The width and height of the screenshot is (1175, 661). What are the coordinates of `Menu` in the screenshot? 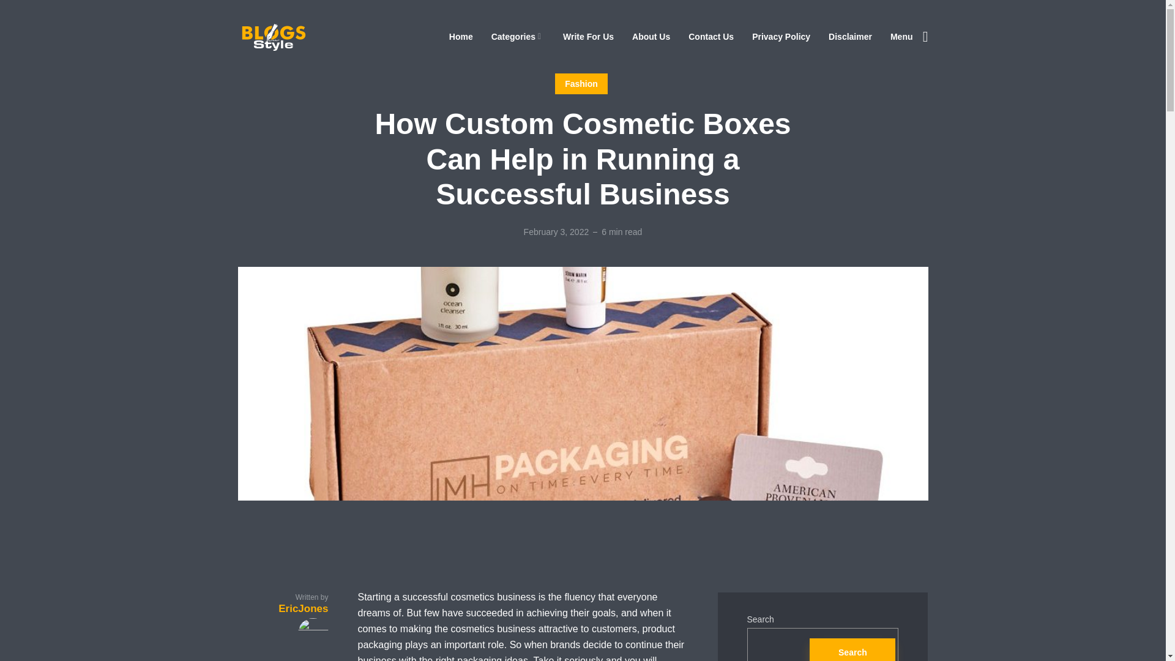 It's located at (909, 37).